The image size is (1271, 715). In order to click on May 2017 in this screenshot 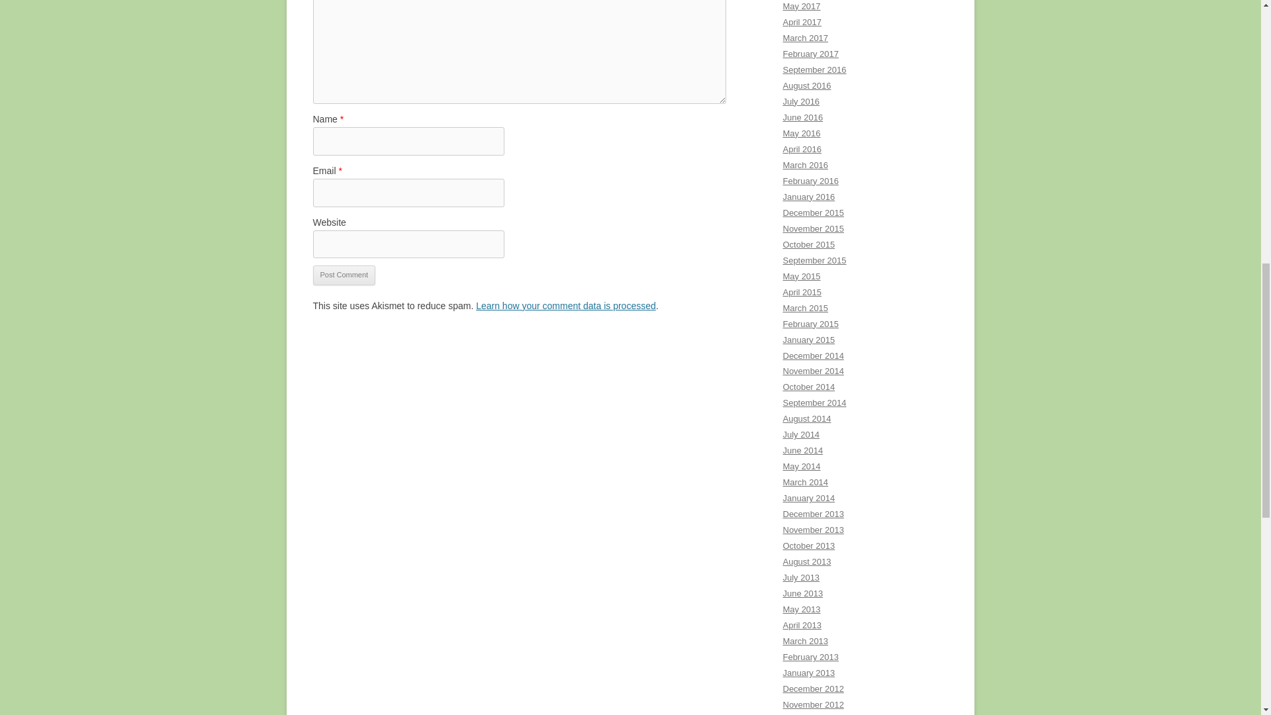, I will do `click(801, 7)`.